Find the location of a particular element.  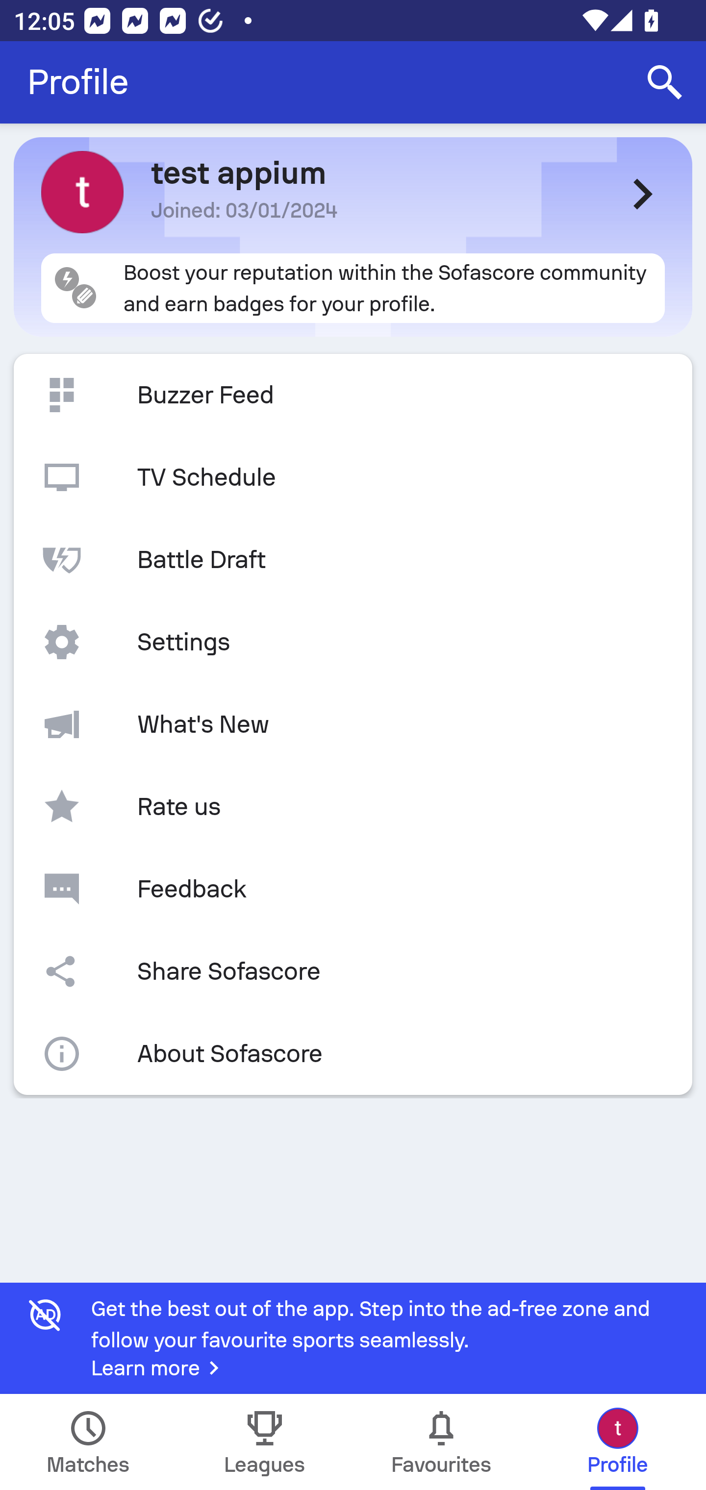

Buzzer Feed is located at coordinates (353, 395).